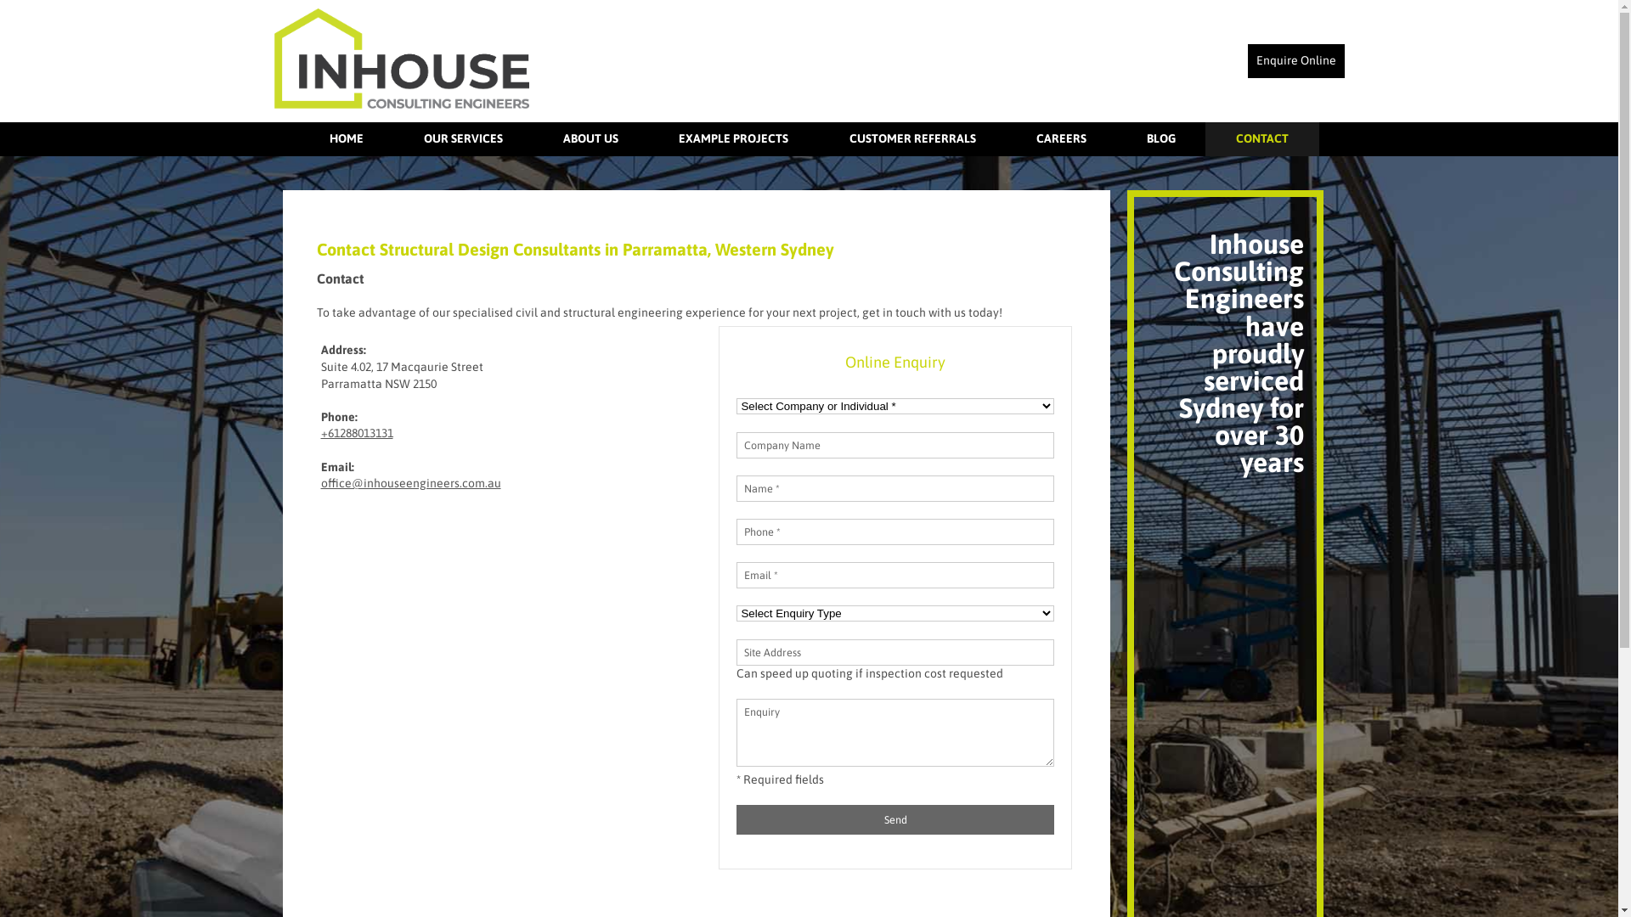  I want to click on CAREERS, so click(1061, 139).